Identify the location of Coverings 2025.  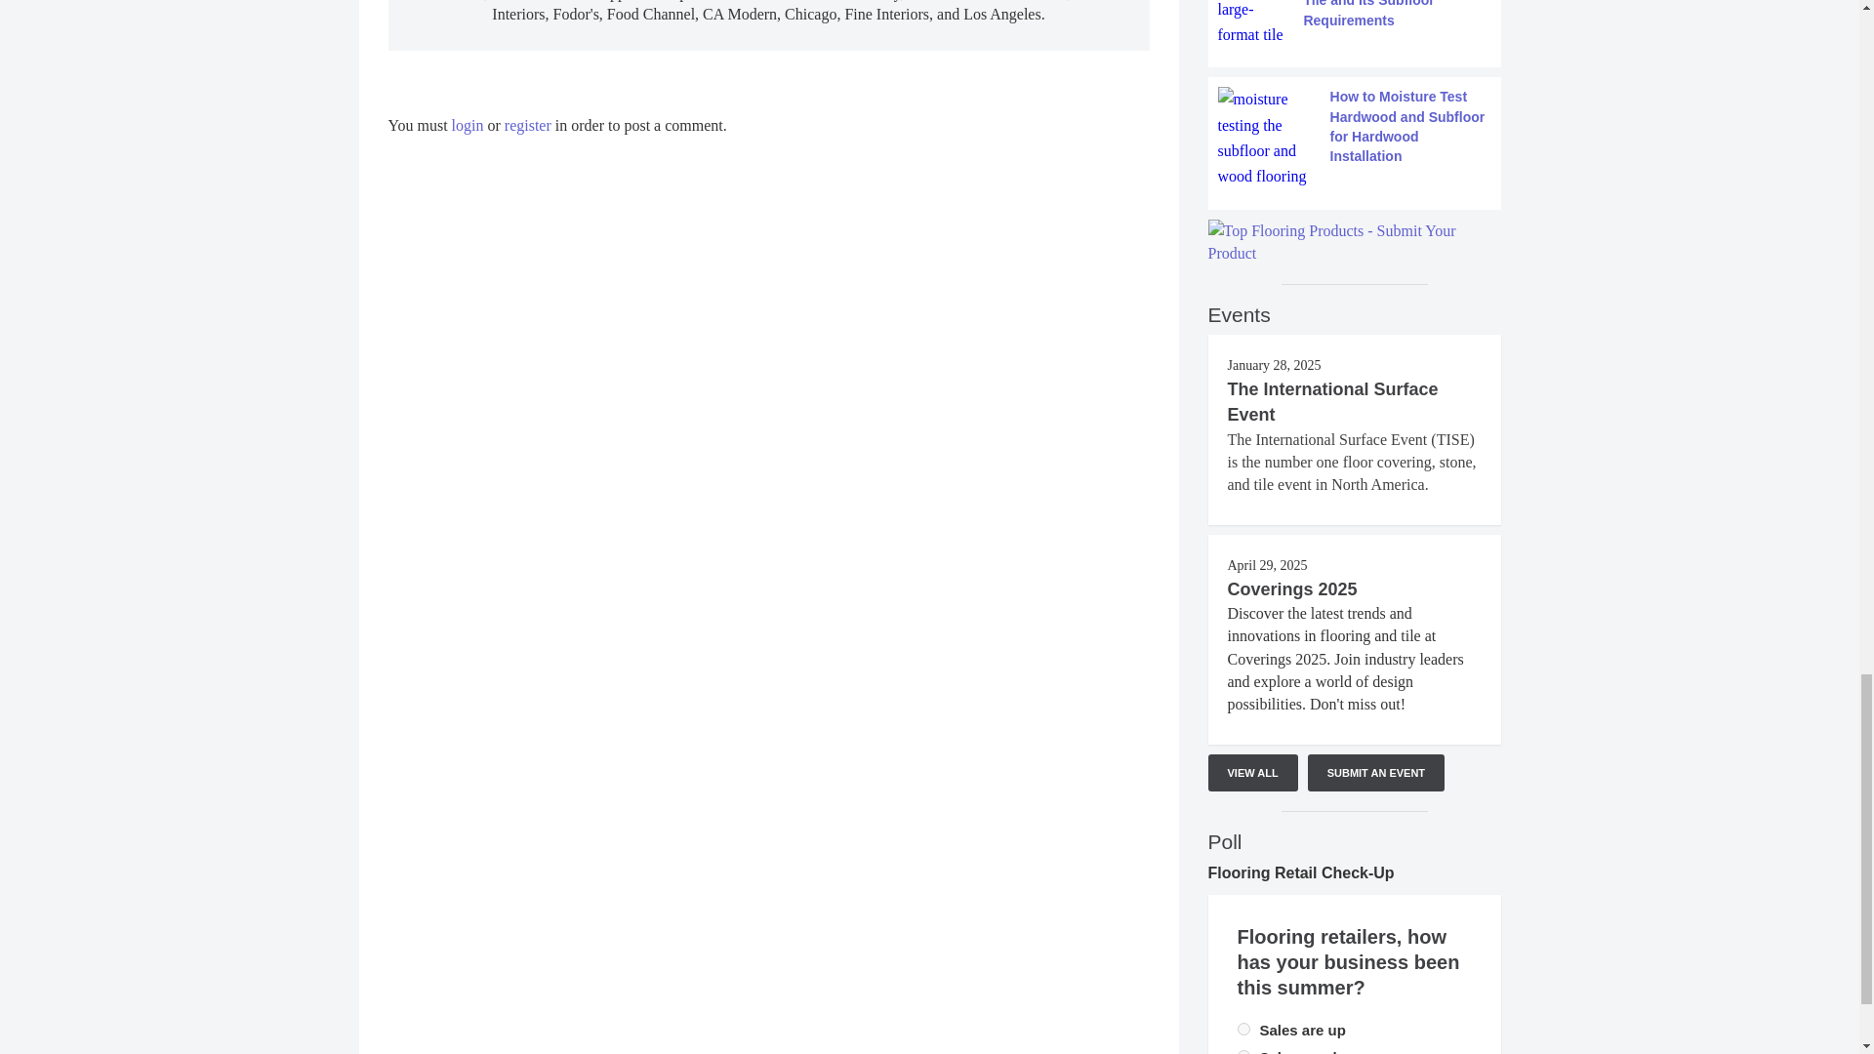
(1292, 589).